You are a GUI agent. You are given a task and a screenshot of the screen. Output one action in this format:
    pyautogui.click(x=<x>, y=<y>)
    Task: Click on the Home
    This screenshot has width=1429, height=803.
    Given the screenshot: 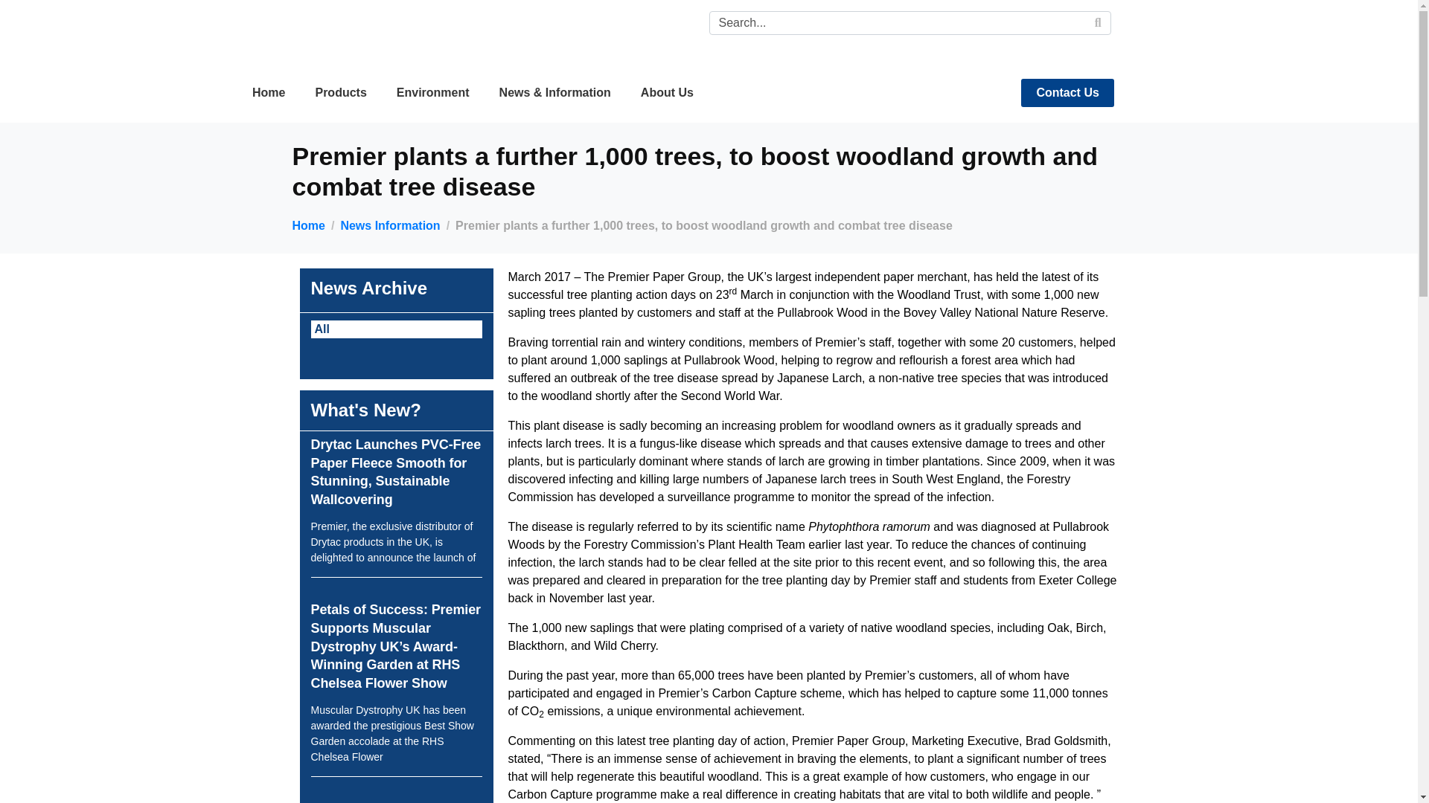 What is the action you would take?
    pyautogui.click(x=268, y=92)
    